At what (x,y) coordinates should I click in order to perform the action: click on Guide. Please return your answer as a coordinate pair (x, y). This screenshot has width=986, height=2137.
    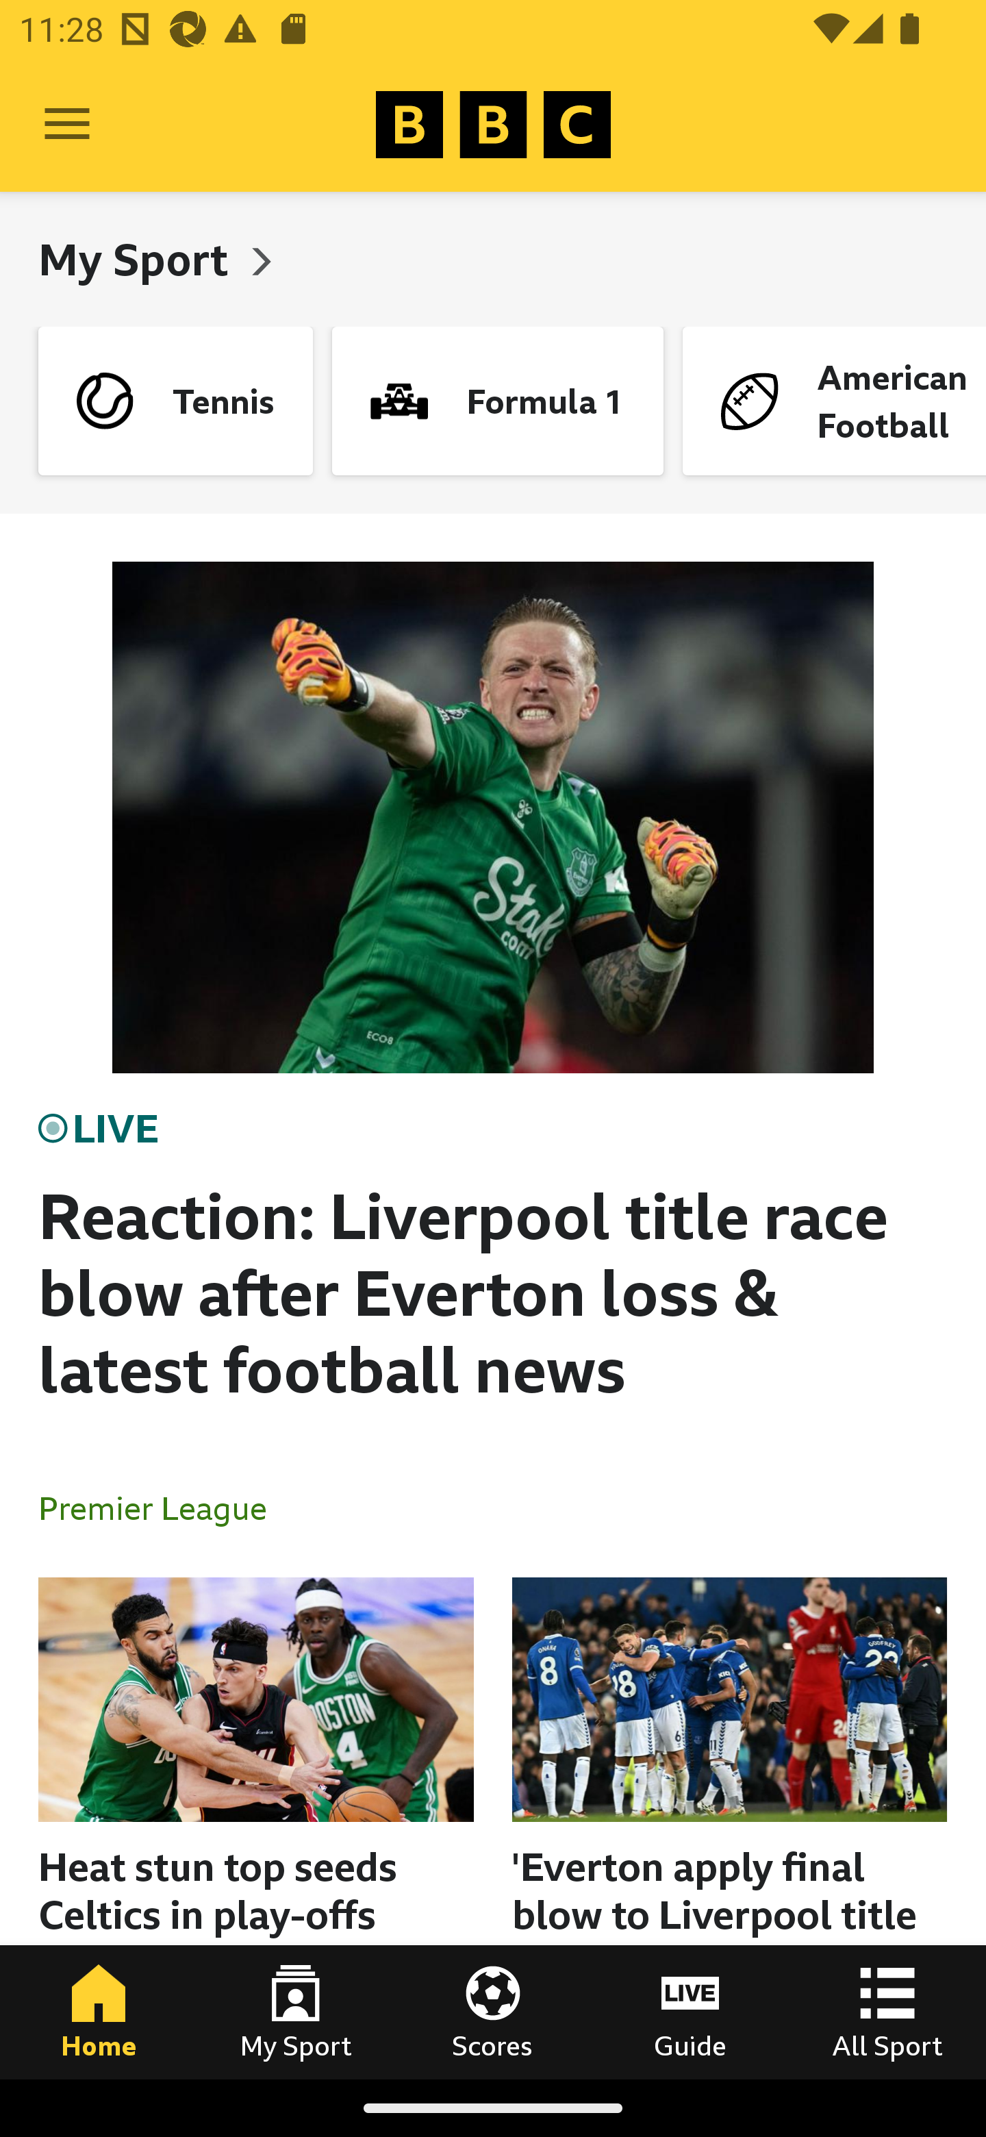
    Looking at the image, I should click on (690, 2012).